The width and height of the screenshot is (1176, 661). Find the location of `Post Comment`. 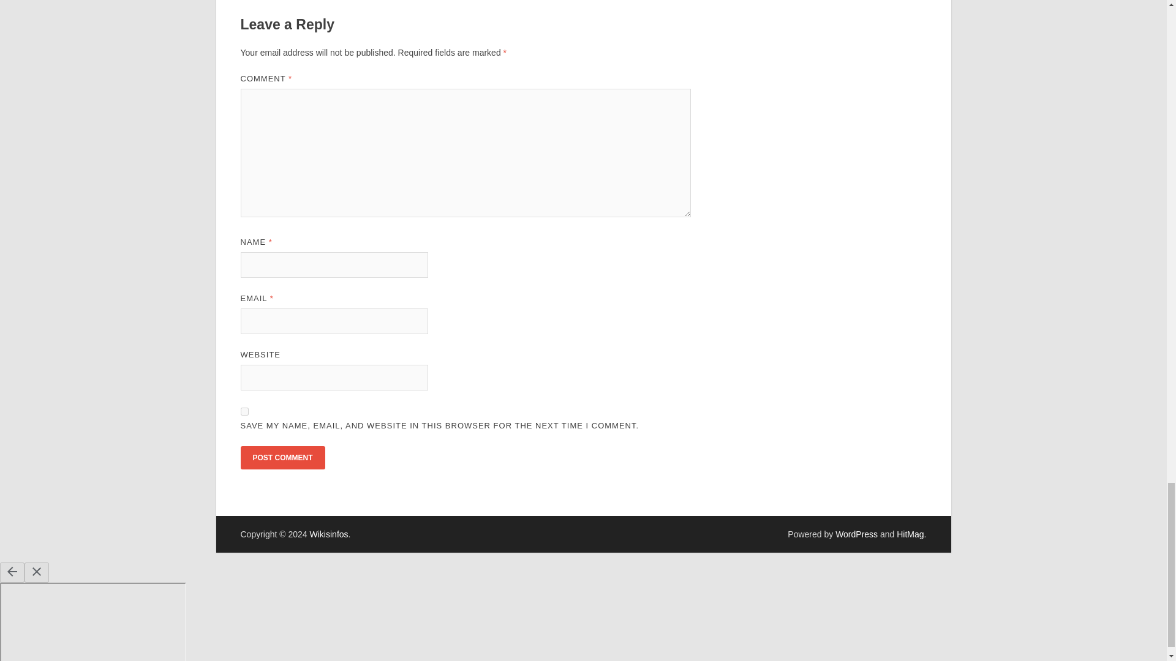

Post Comment is located at coordinates (282, 458).